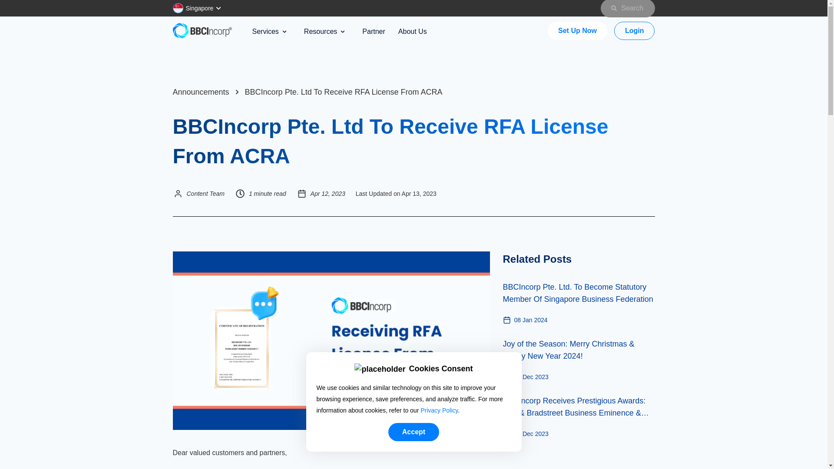 This screenshot has height=469, width=834. Describe the element at coordinates (205, 194) in the screenshot. I see `Content Team` at that location.